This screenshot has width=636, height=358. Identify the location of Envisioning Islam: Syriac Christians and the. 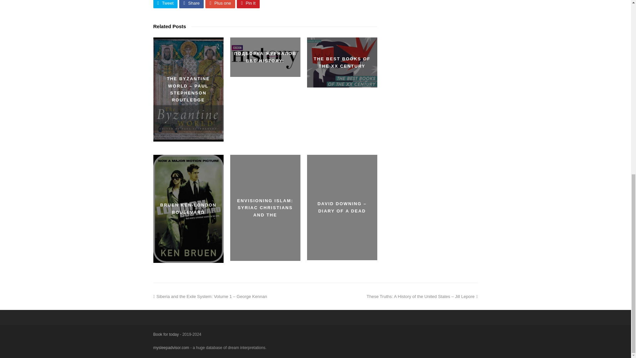
(265, 208).